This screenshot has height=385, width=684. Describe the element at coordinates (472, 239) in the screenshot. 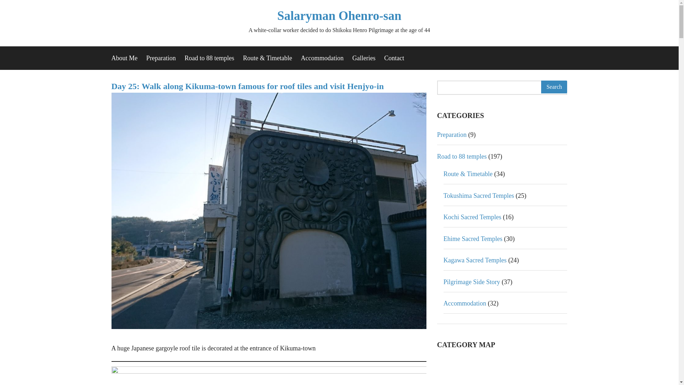

I see `Ehime Sacred Temples` at that location.